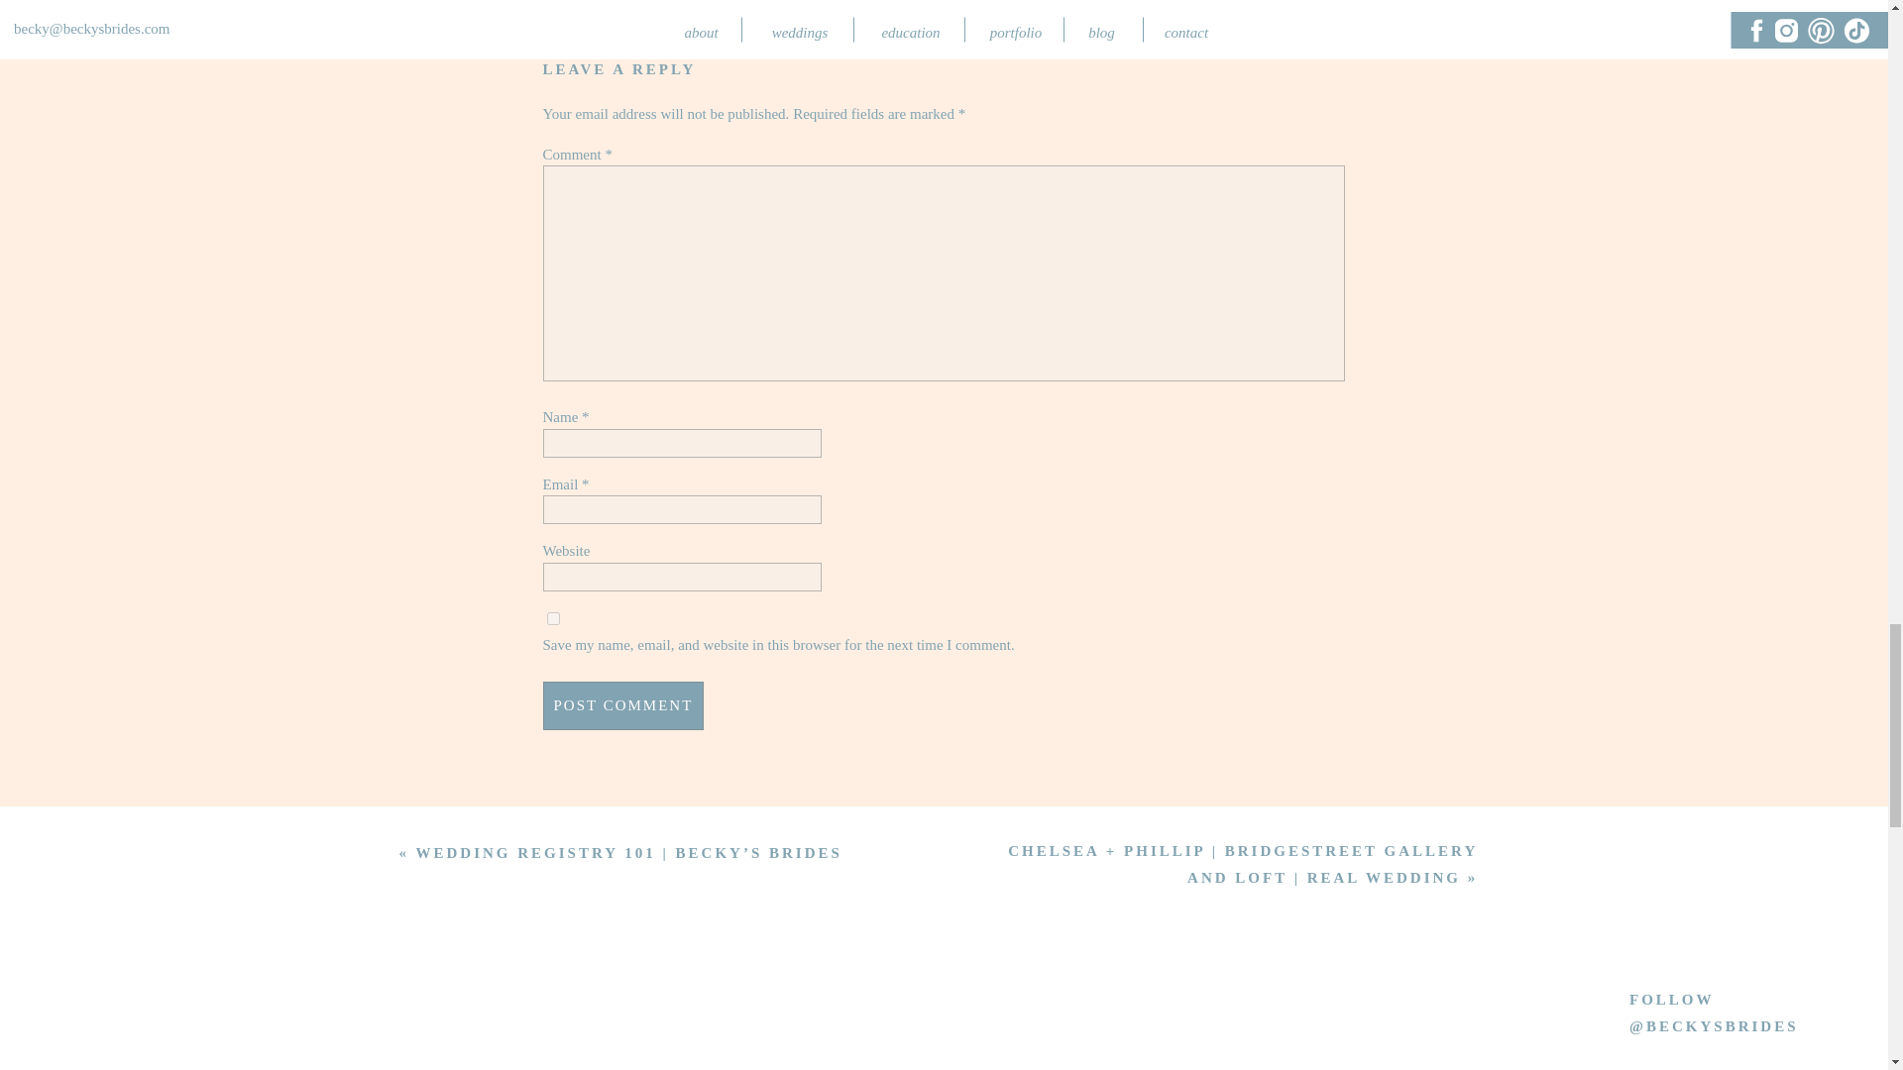 This screenshot has width=1903, height=1070. I want to click on Post Comment, so click(622, 705).